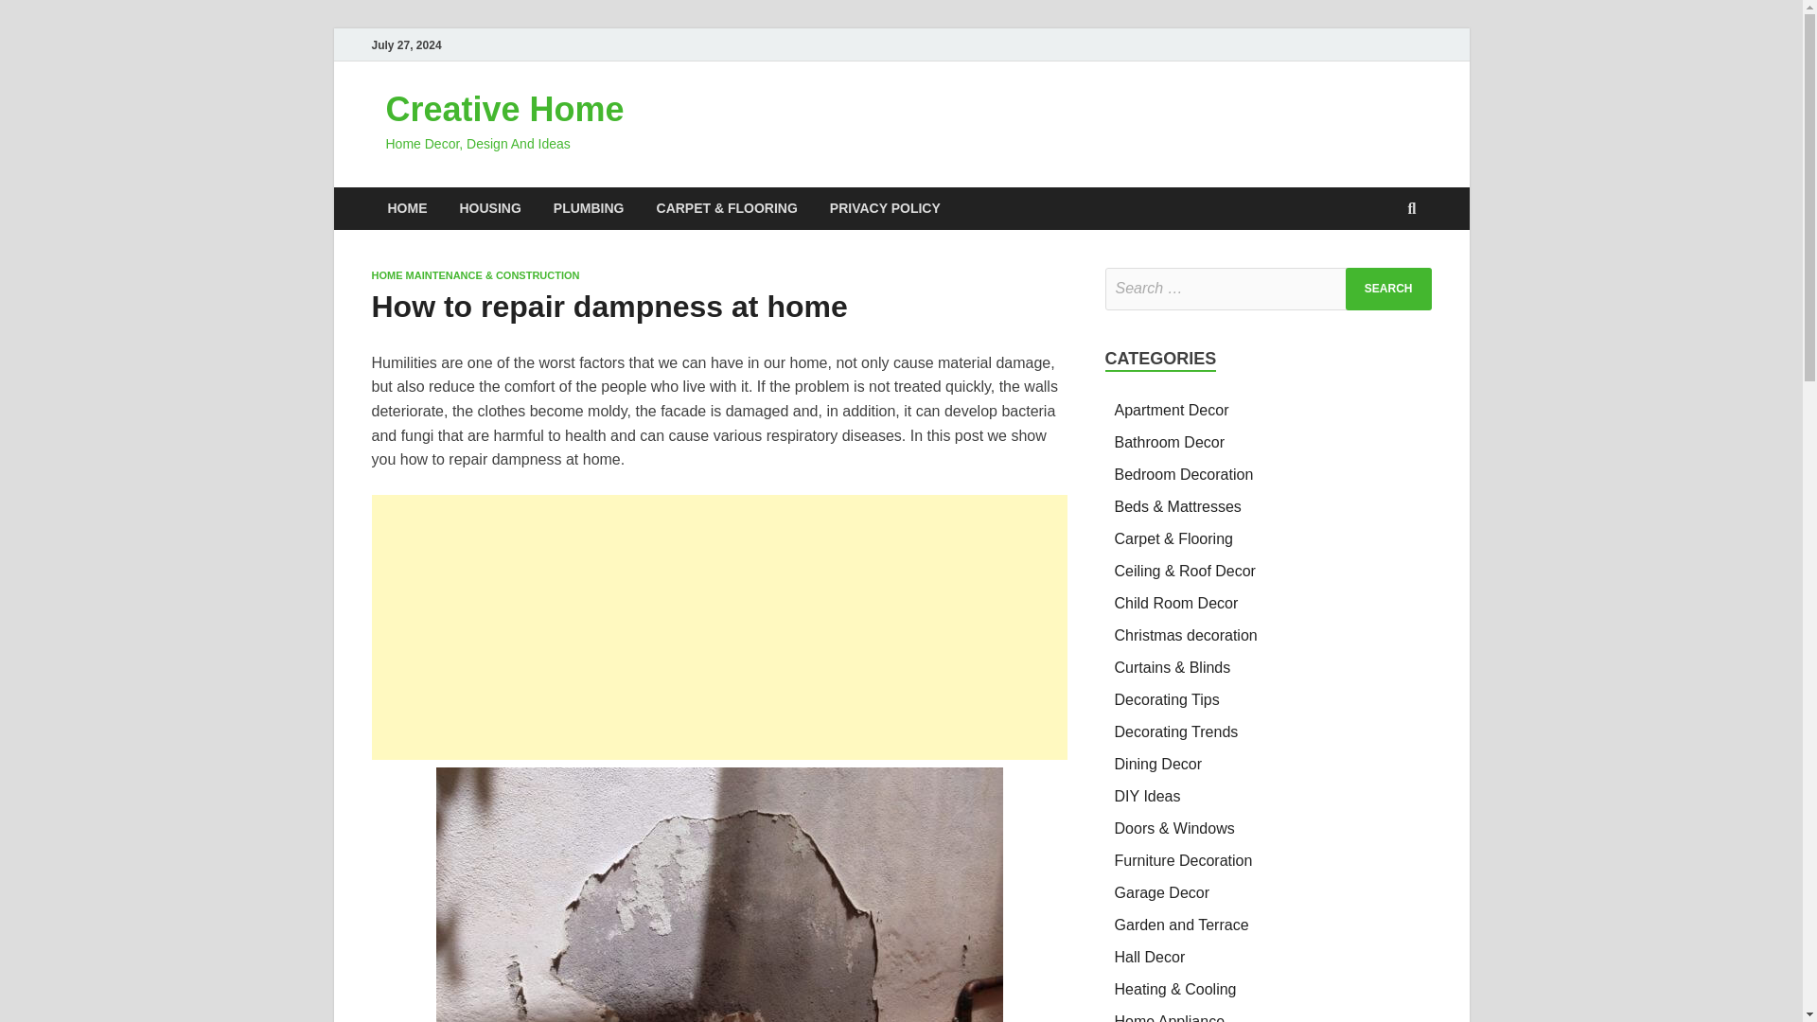  What do you see at coordinates (1158, 765) in the screenshot?
I see `Dining Decor` at bounding box center [1158, 765].